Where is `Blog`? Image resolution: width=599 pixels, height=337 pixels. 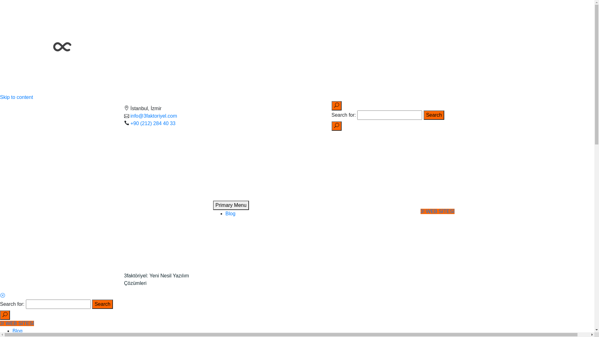
Blog is located at coordinates (230, 213).